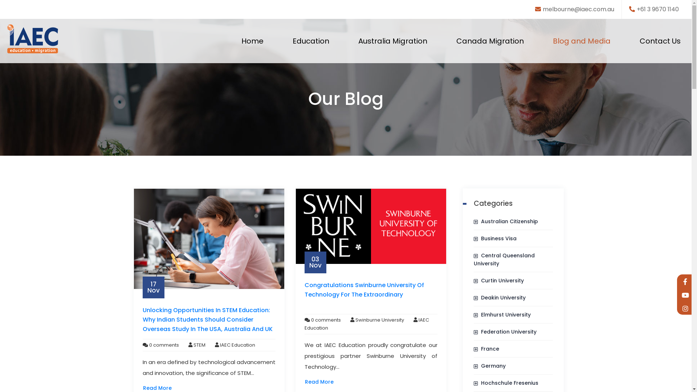 This screenshot has height=392, width=697. What do you see at coordinates (660, 41) in the screenshot?
I see `Contact Us` at bounding box center [660, 41].